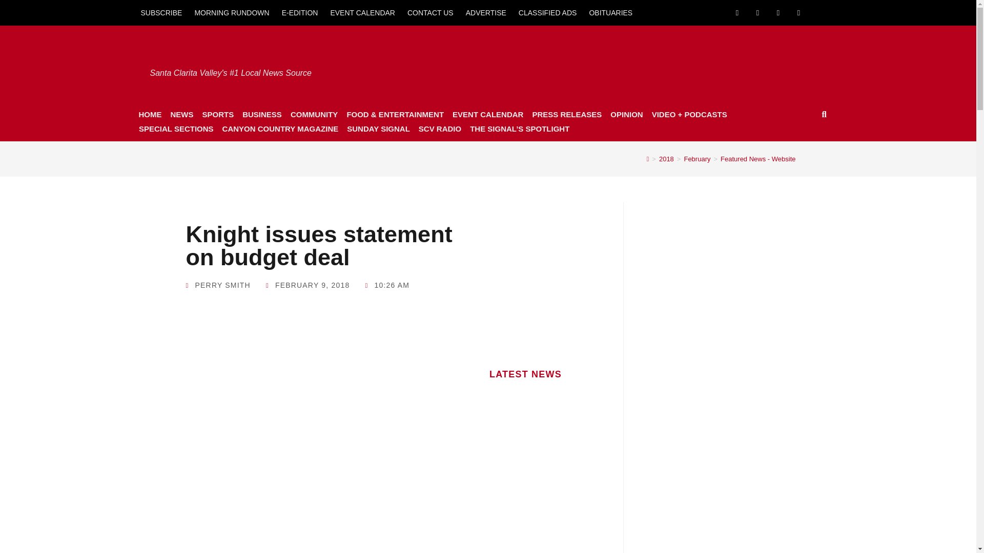 The width and height of the screenshot is (984, 553). Describe the element at coordinates (548, 12) in the screenshot. I see `CLASSIFIED ADS` at that location.